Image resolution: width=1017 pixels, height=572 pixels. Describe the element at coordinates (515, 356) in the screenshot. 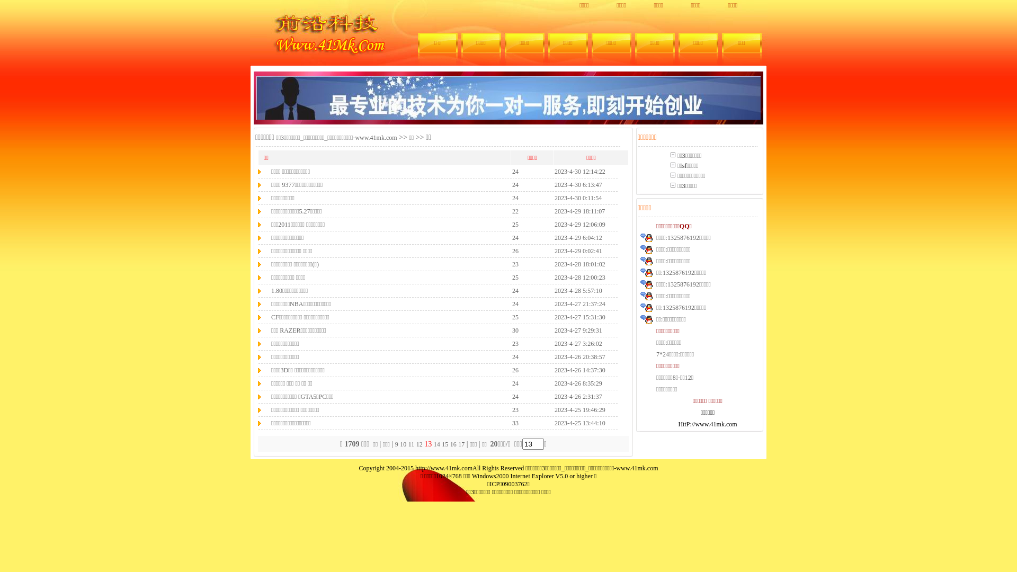

I see `24` at that location.